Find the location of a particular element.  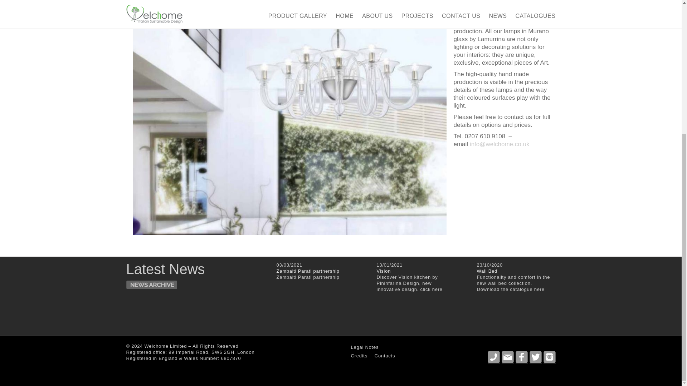

Contacts is located at coordinates (384, 356).